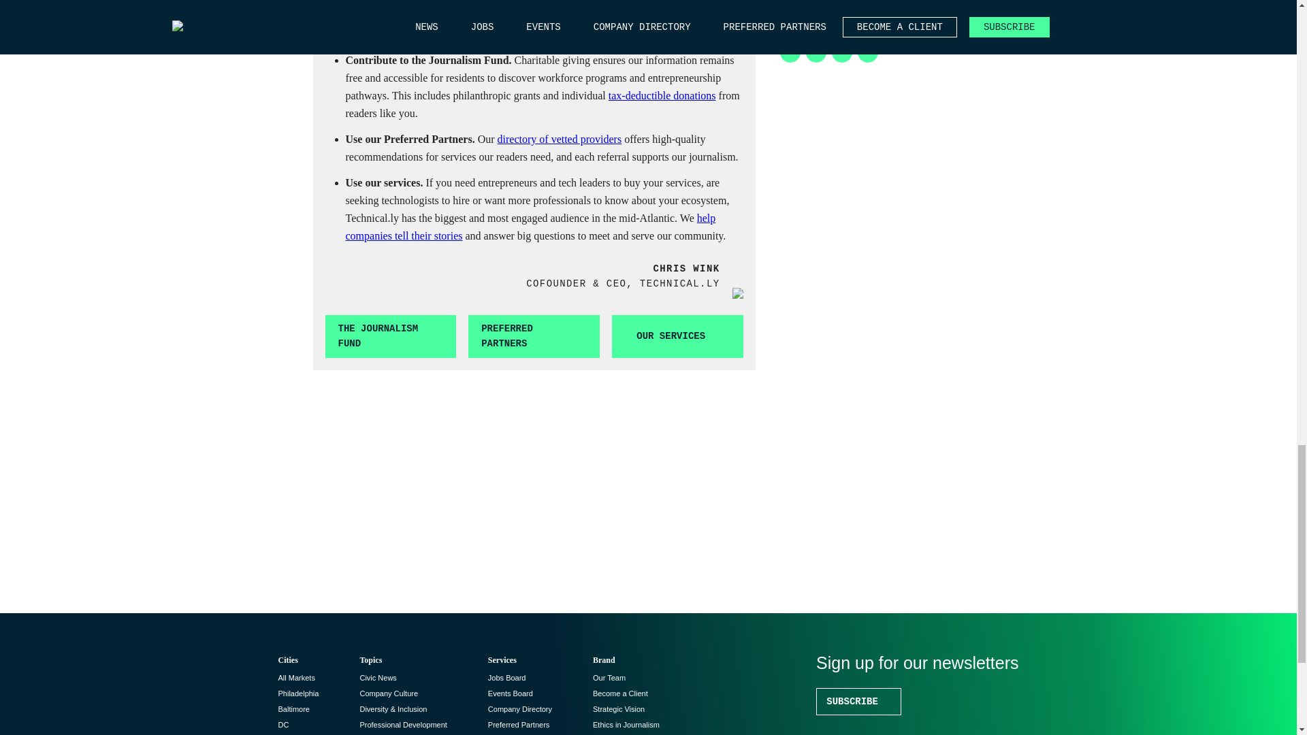 The image size is (1307, 735). I want to click on help companies tell their stories, so click(531, 227).